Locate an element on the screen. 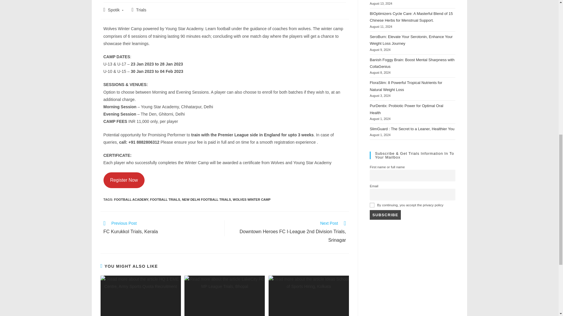  Spotik is located at coordinates (114, 10).